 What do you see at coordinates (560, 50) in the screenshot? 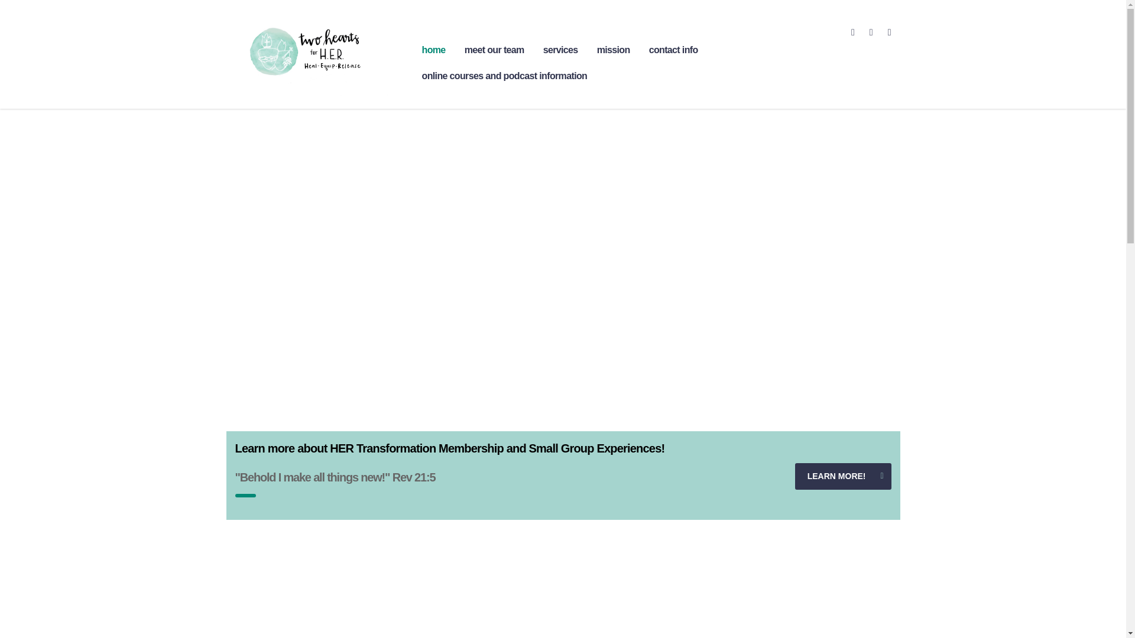
I see `services` at bounding box center [560, 50].